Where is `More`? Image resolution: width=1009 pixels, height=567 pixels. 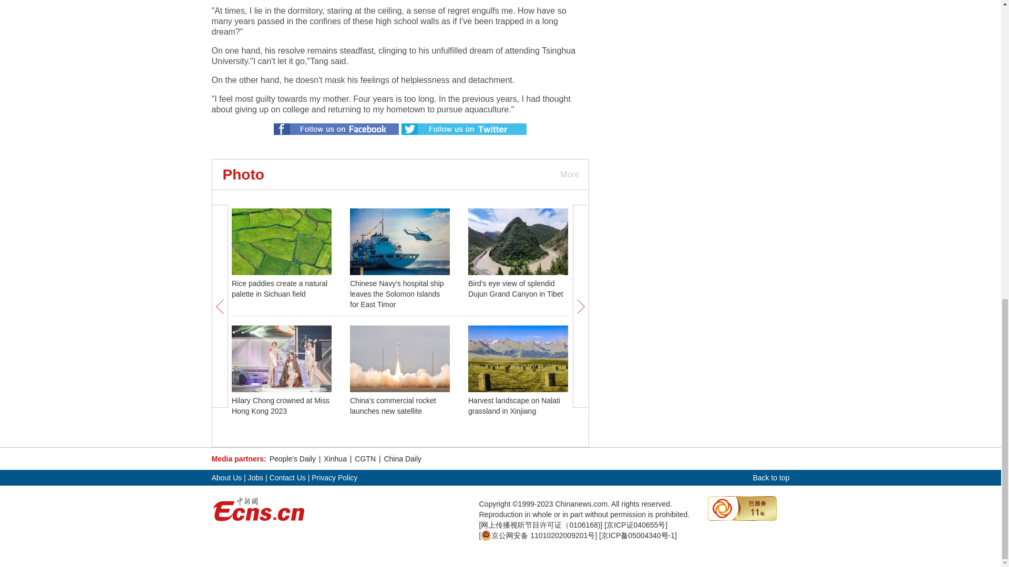
More is located at coordinates (569, 174).